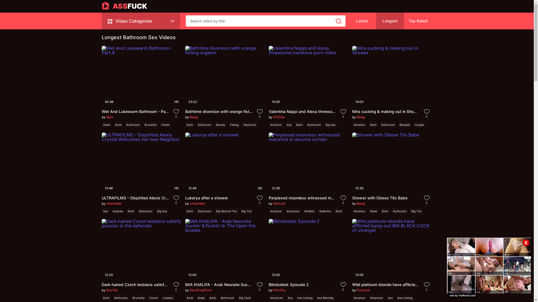  I want to click on Big Ass, so click(330, 124).